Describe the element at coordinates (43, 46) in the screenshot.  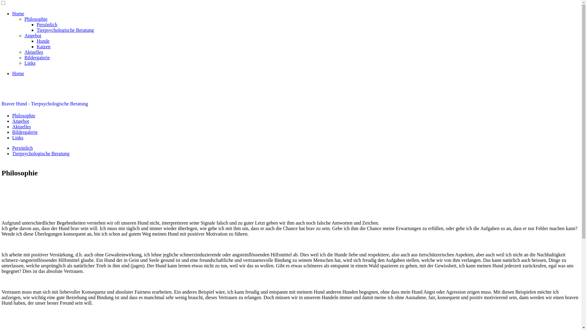
I see `Katzen` at that location.